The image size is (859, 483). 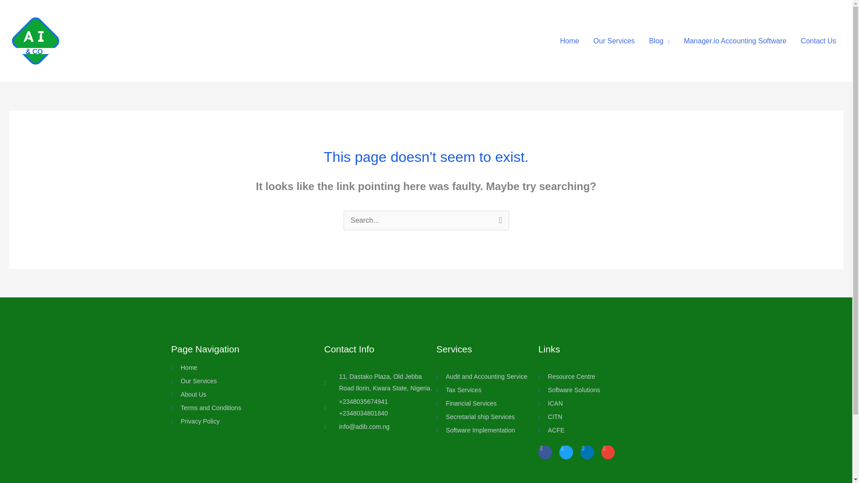 I want to click on Home, so click(x=233, y=368).